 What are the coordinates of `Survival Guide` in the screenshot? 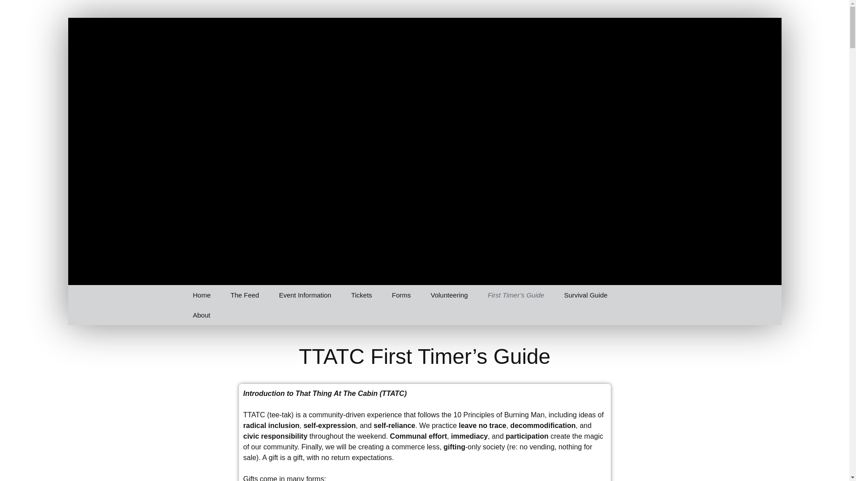 It's located at (585, 295).